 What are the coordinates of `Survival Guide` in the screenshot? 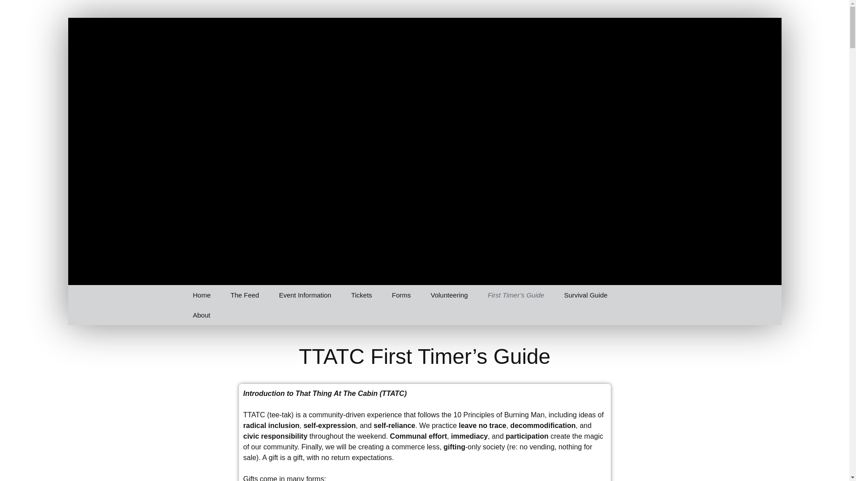 It's located at (585, 295).